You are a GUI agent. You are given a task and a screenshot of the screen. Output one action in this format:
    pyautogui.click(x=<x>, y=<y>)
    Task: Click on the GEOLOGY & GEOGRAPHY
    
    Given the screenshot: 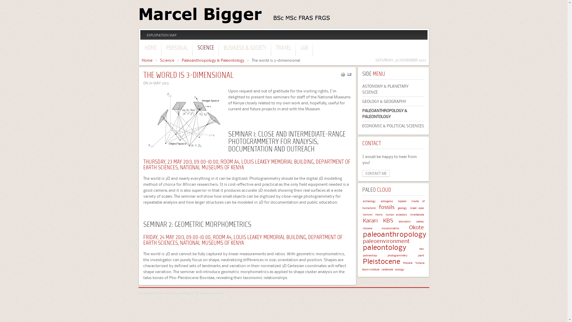 What is the action you would take?
    pyautogui.click(x=393, y=101)
    